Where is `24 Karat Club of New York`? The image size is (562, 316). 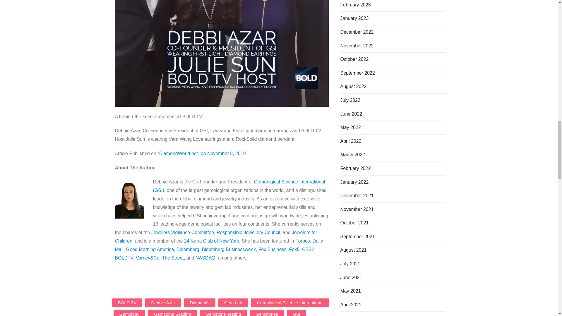
24 Karat Club of New York is located at coordinates (212, 241).